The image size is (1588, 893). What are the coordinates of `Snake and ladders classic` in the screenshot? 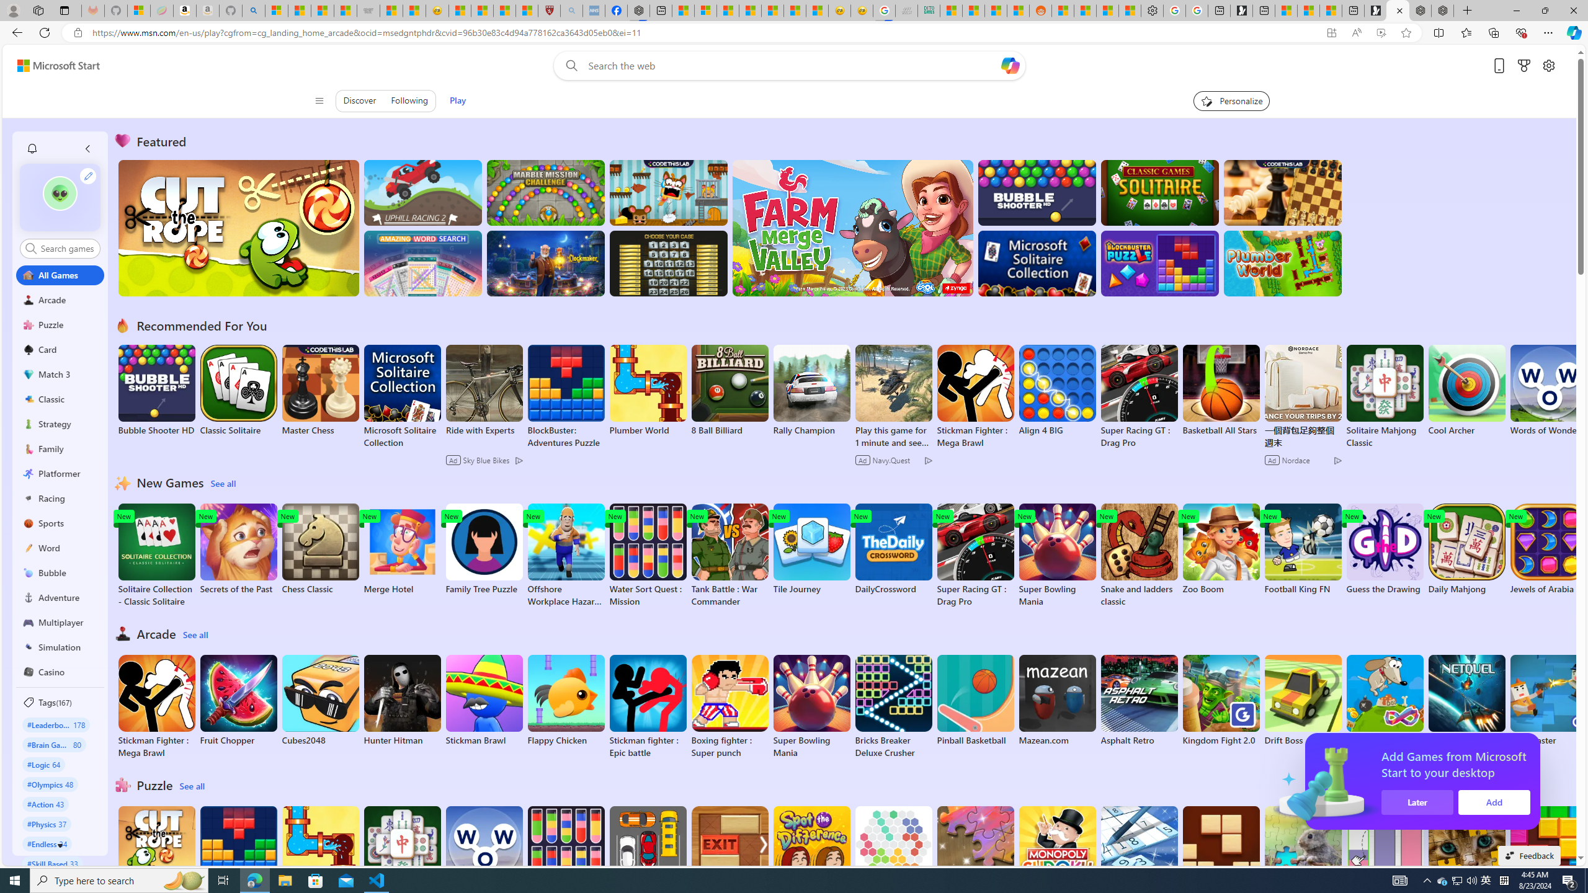 It's located at (1139, 556).